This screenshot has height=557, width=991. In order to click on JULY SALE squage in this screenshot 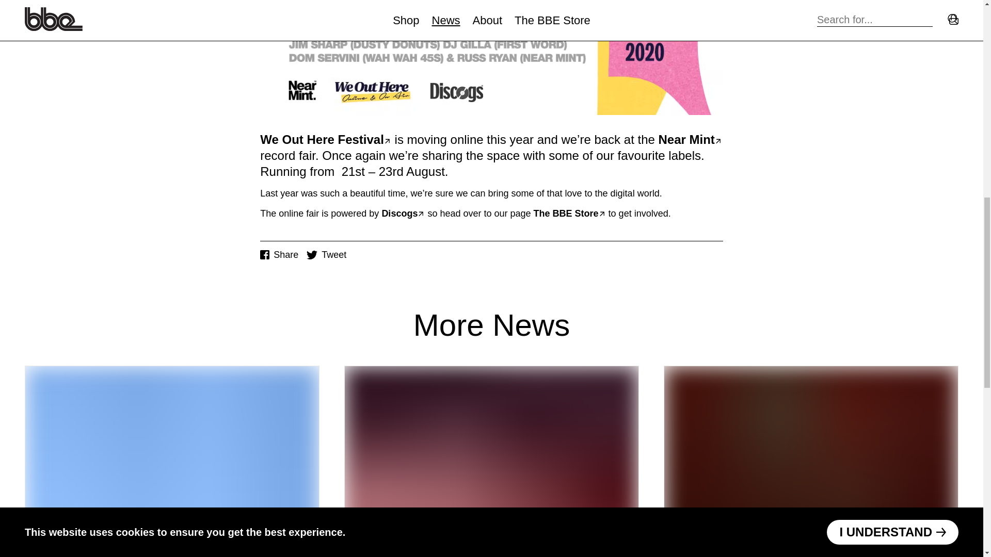, I will do `click(172, 454)`.